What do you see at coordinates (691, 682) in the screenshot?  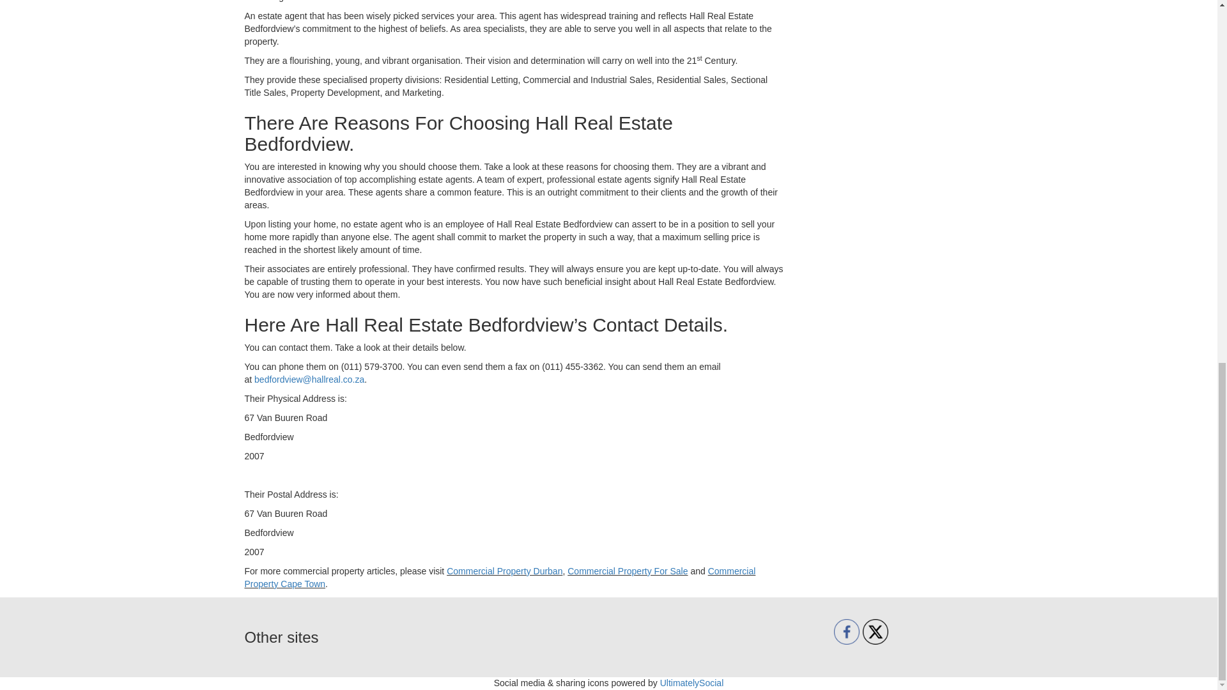 I see `UltimatelySocial` at bounding box center [691, 682].